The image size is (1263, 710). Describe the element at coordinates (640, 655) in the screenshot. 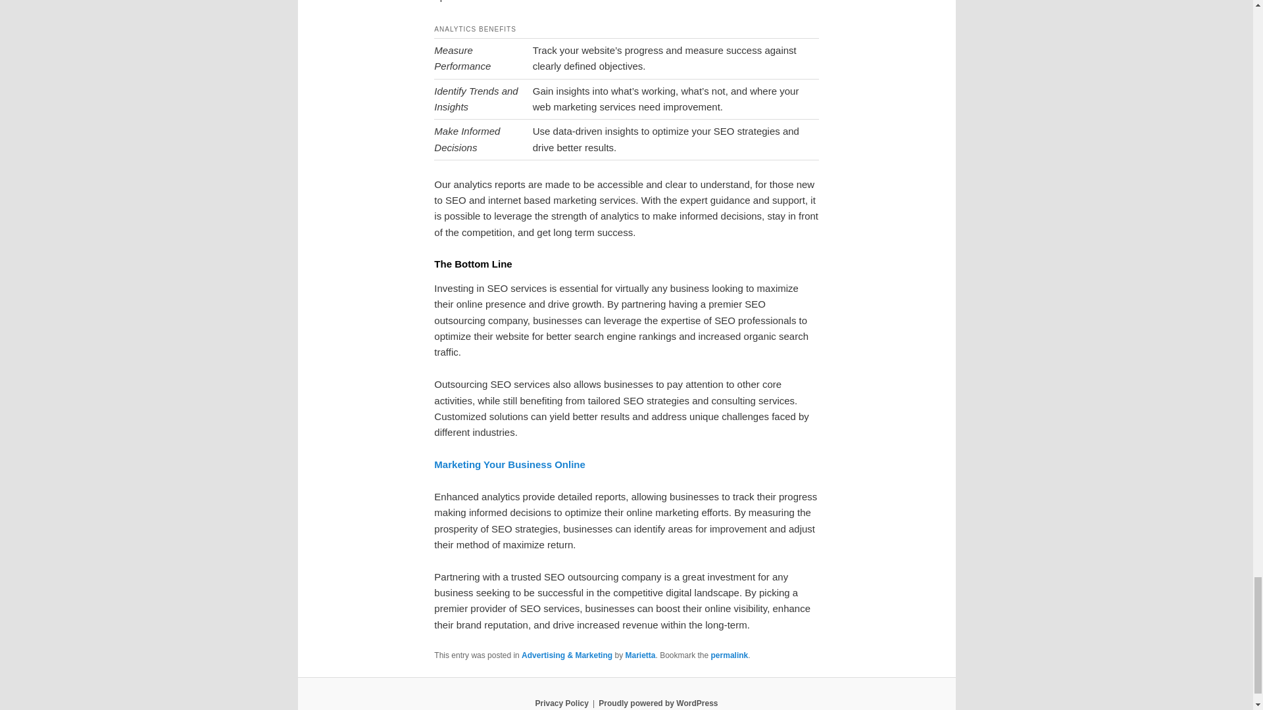

I see `Marietta` at that location.